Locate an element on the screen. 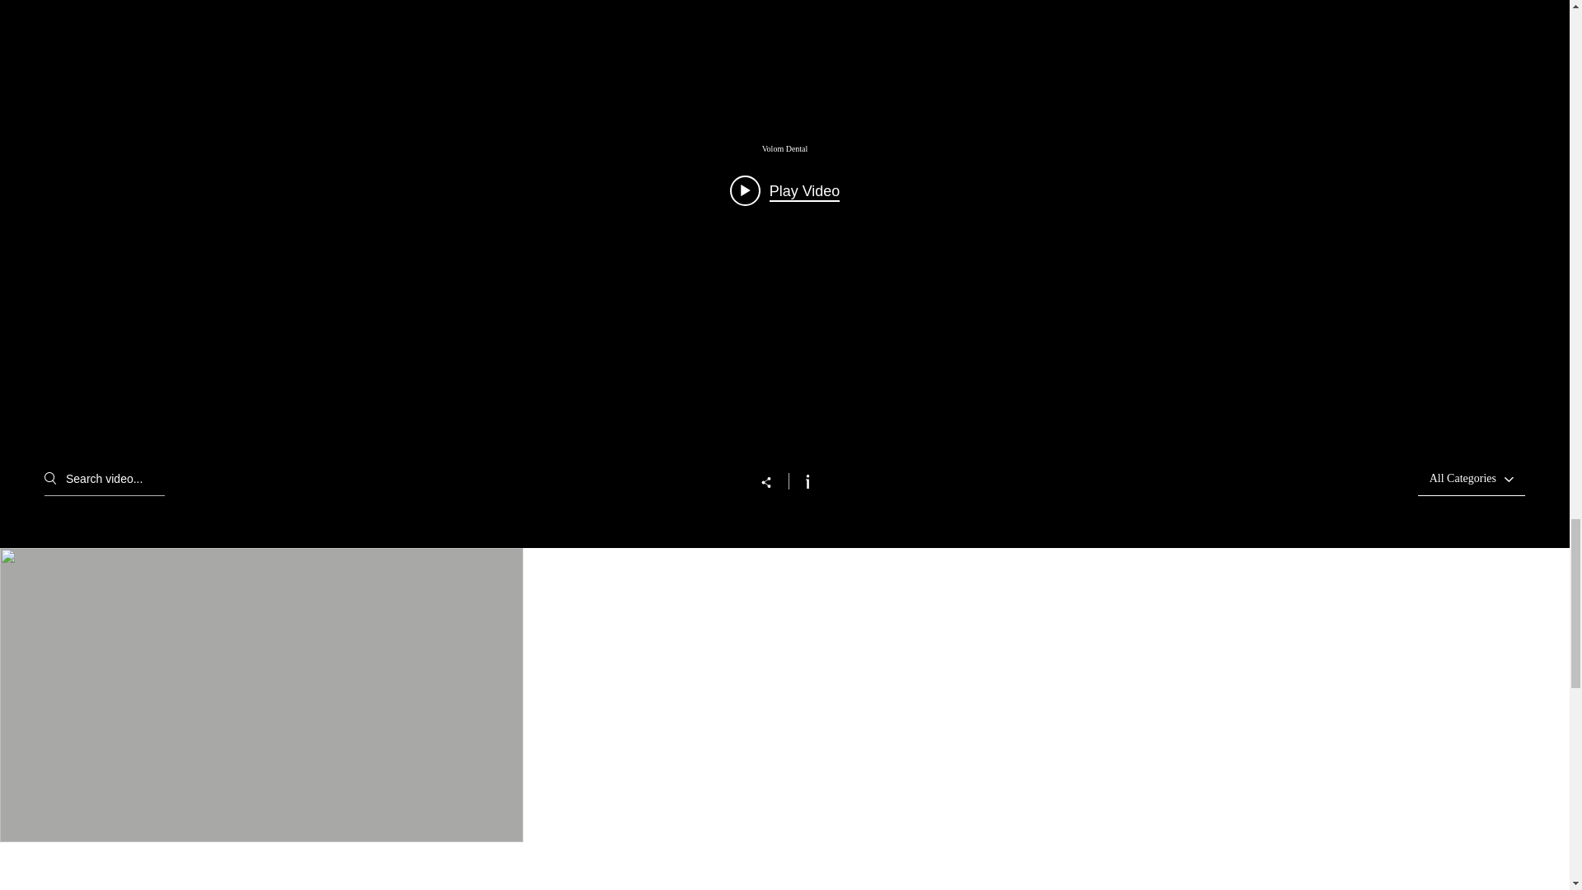 This screenshot has width=1582, height=890. All Categories is located at coordinates (1463, 478).